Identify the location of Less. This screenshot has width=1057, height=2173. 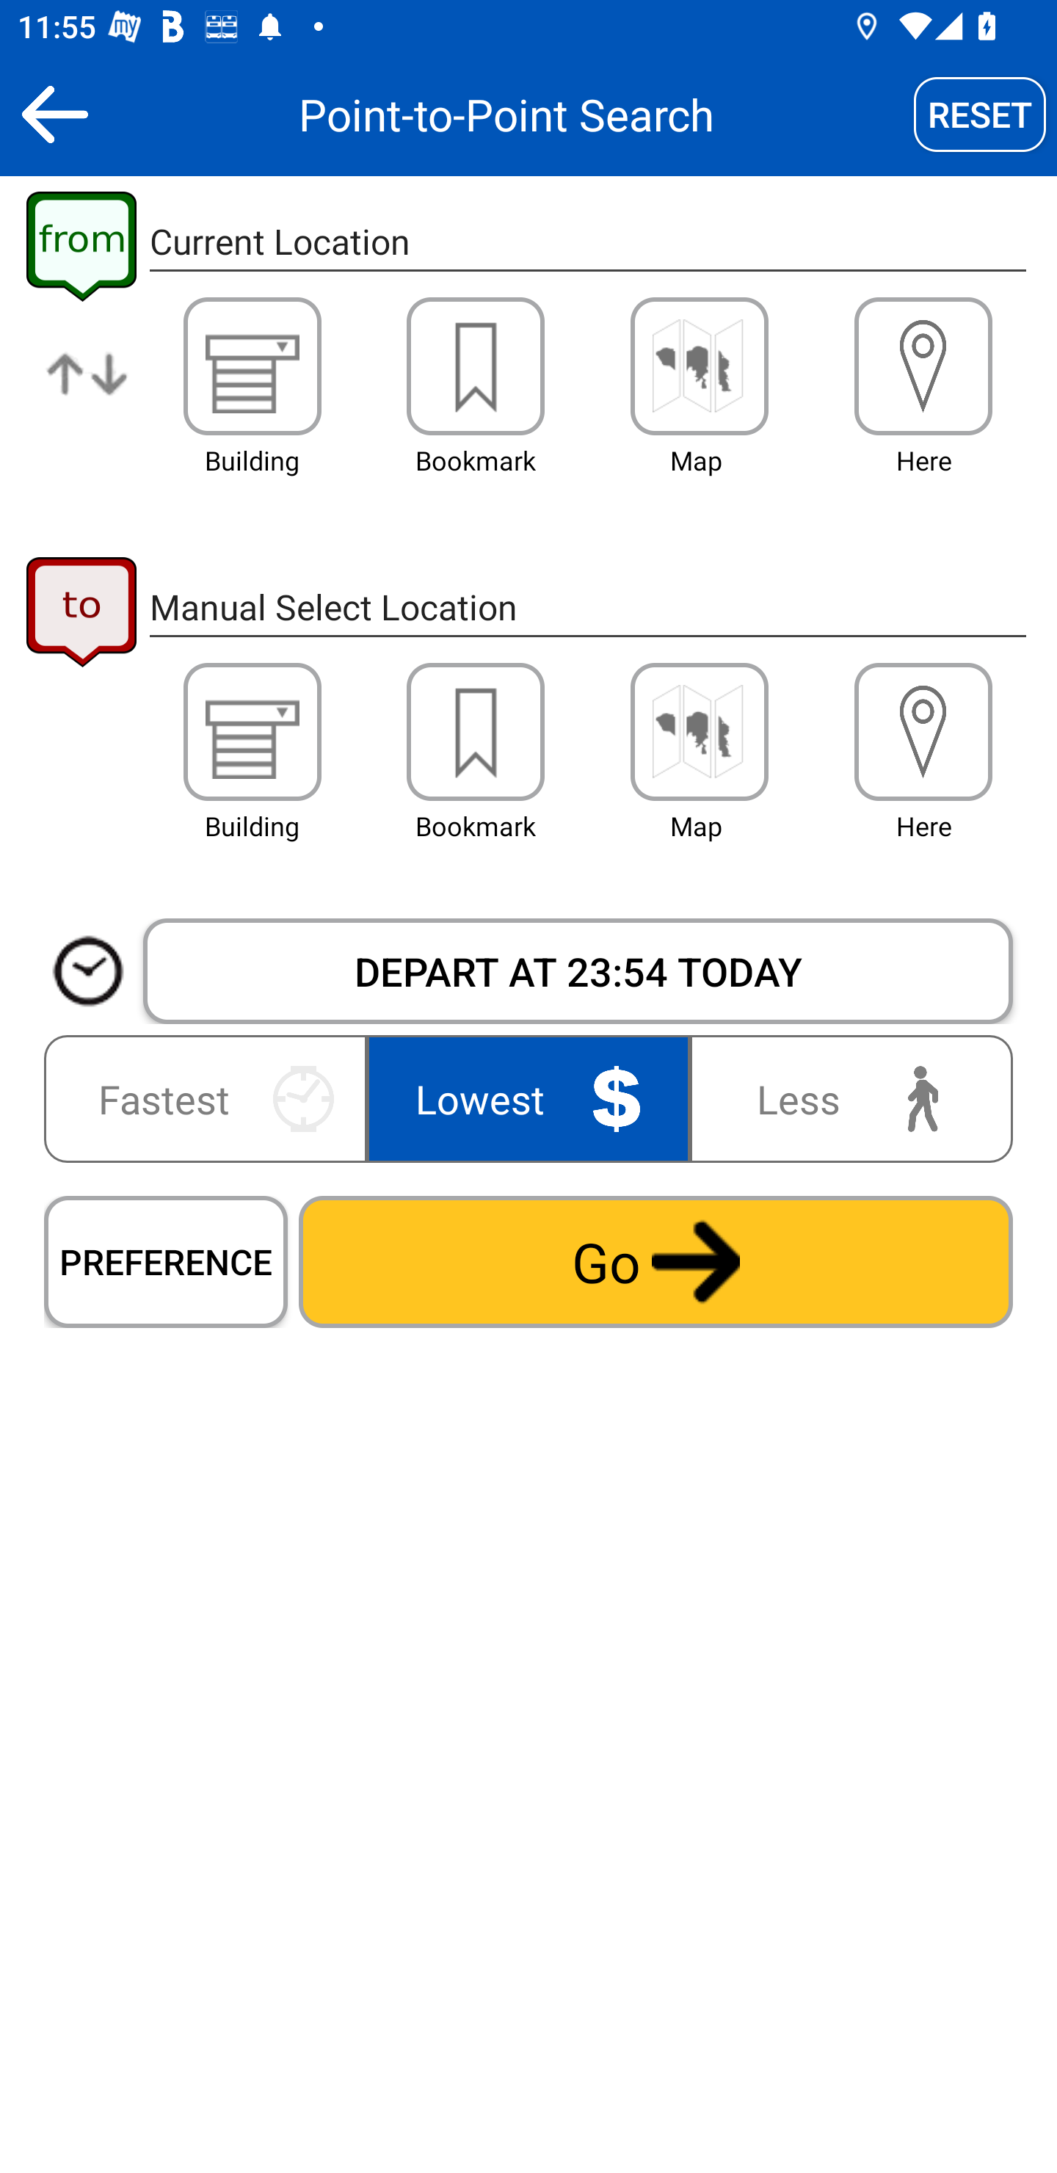
(846, 1098).